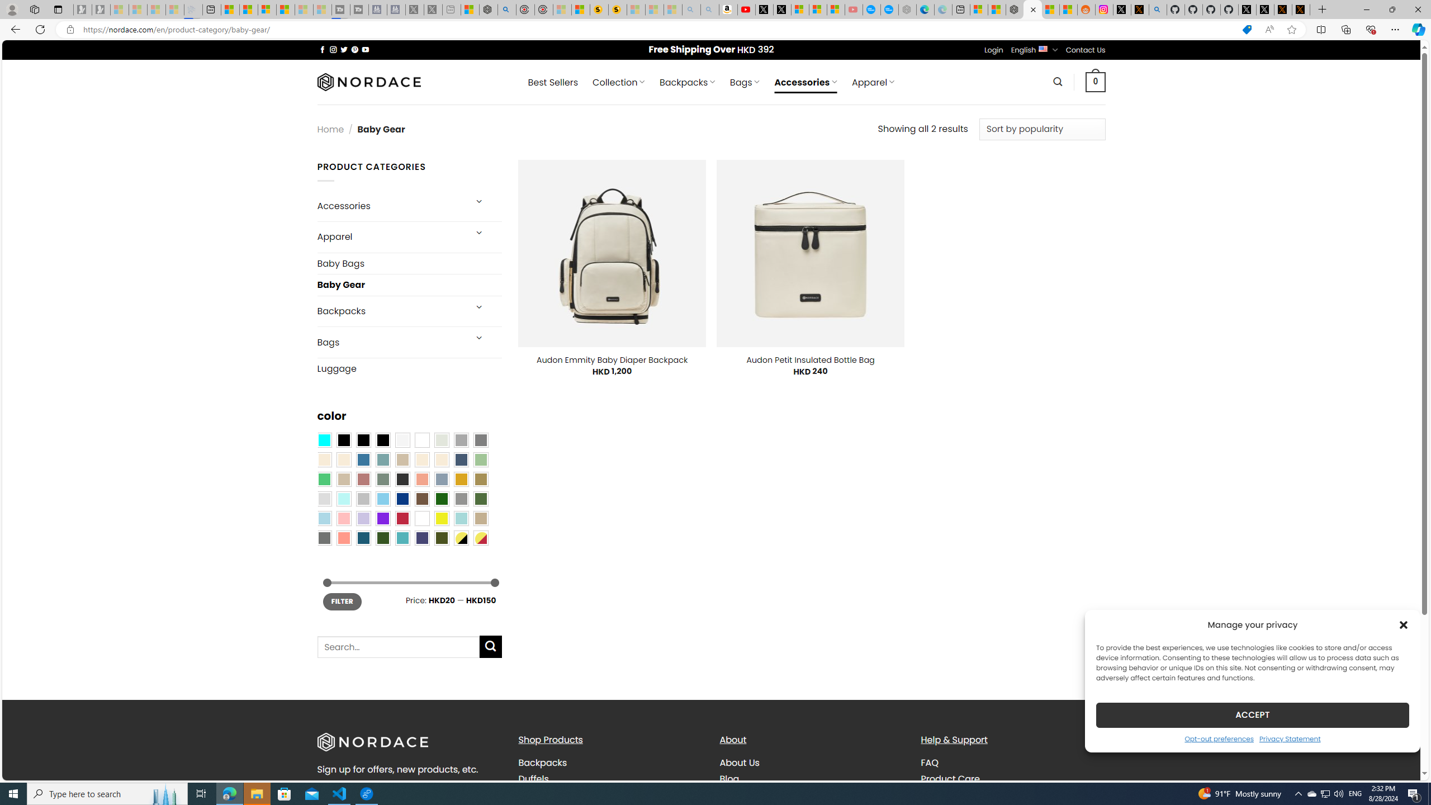 The image size is (1431, 805). I want to click on   0  , so click(1096, 82).